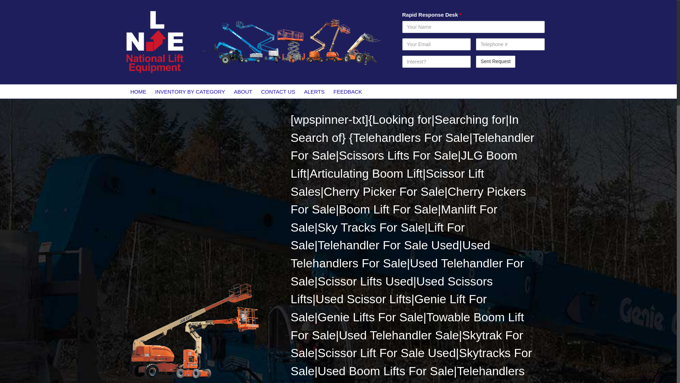 This screenshot has height=383, width=680. What do you see at coordinates (278, 91) in the screenshot?
I see `CONTACT US` at bounding box center [278, 91].